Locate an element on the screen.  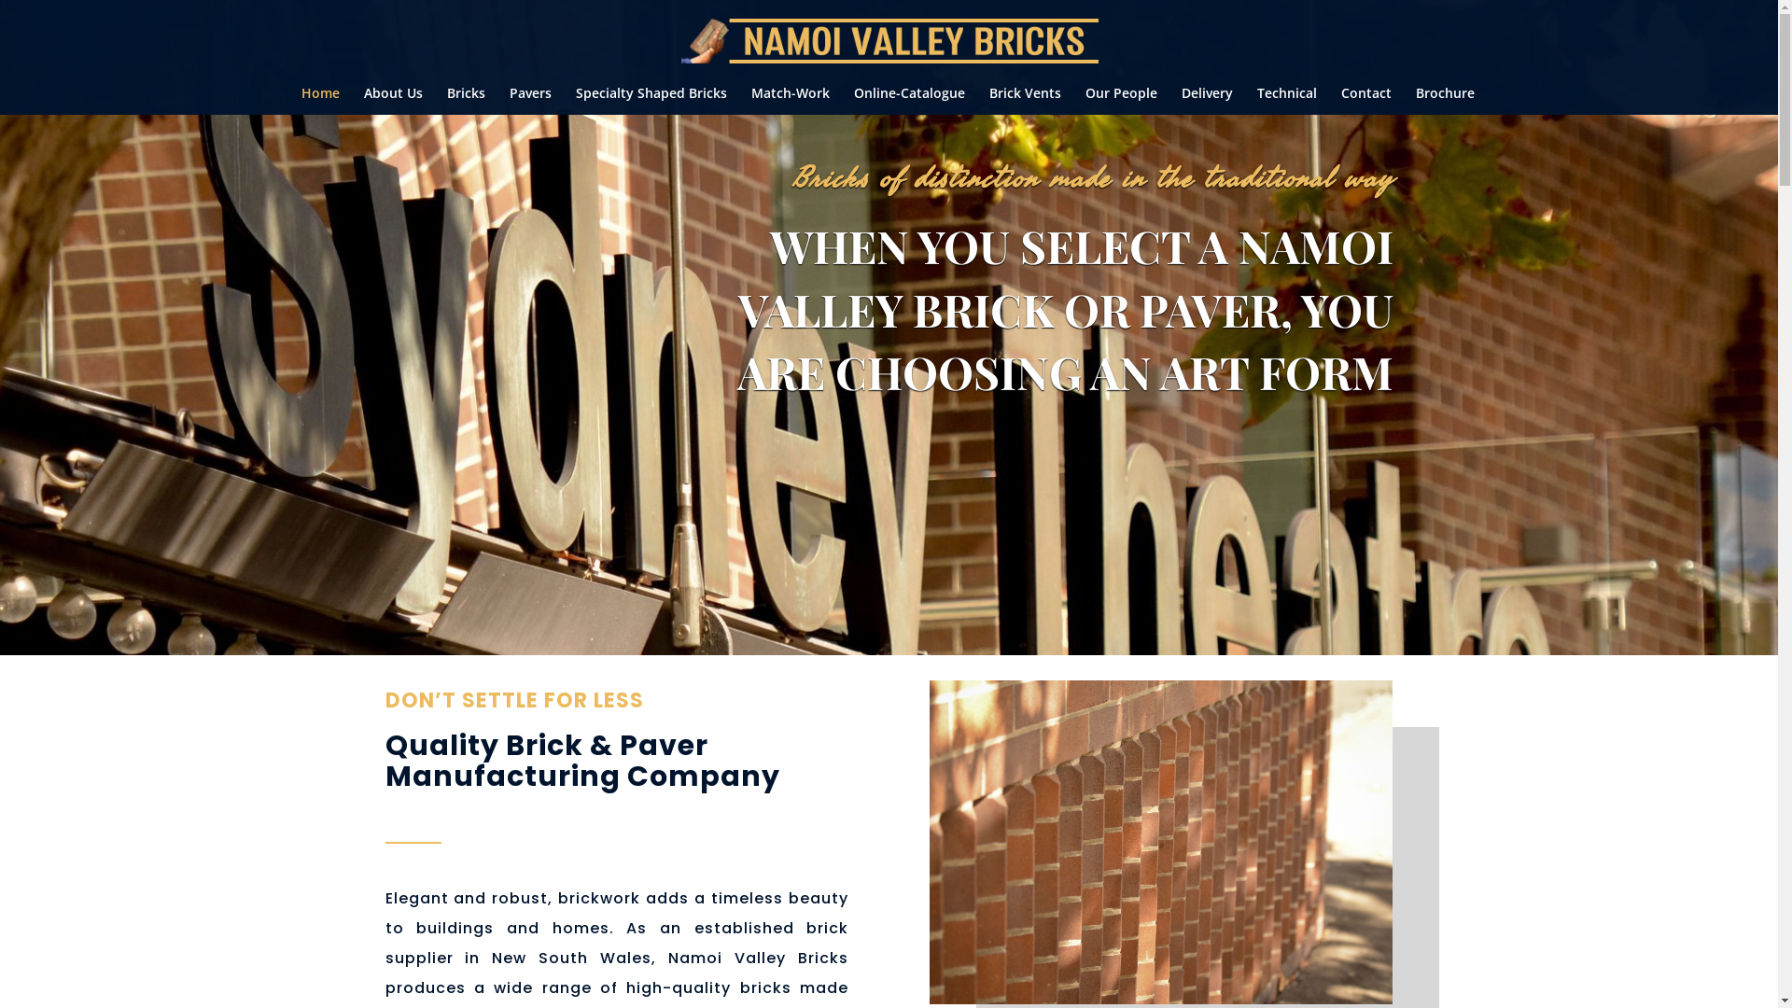
Our People is located at coordinates (1122, 101).